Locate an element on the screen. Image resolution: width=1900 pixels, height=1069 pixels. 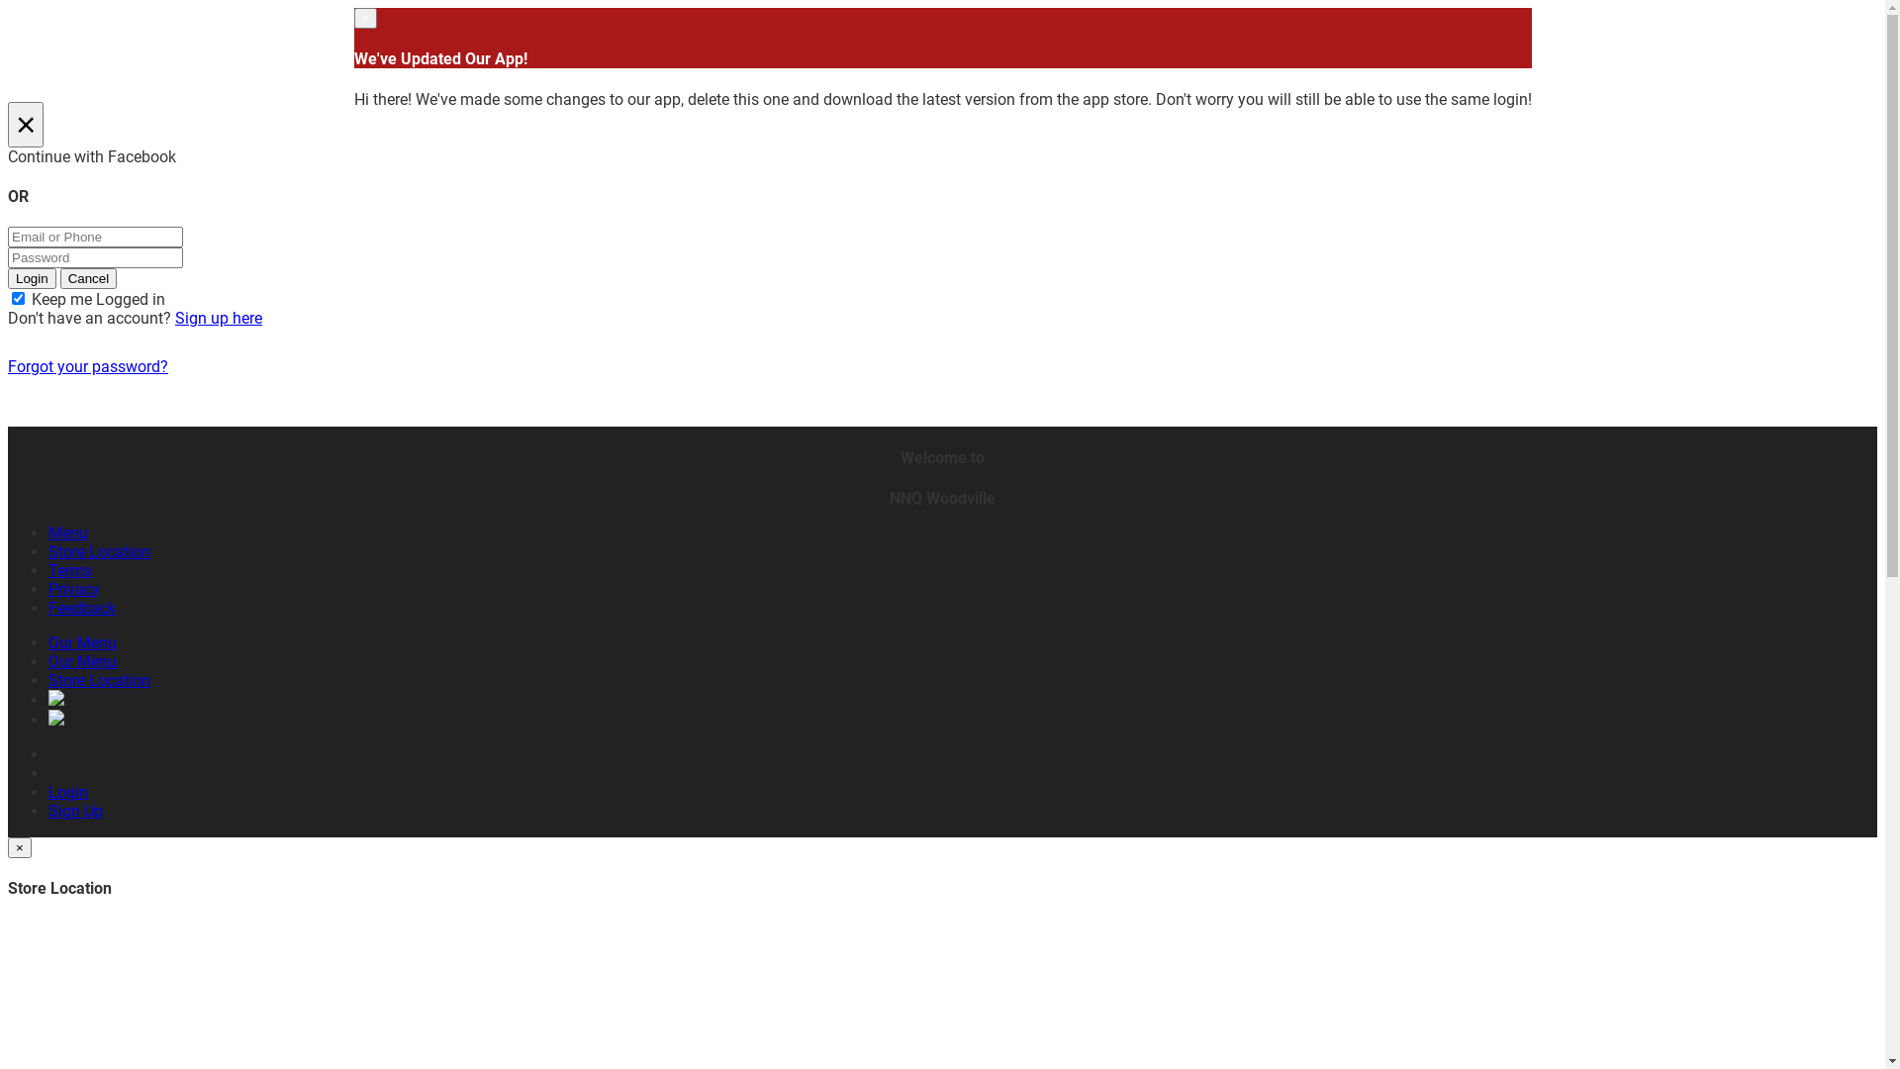
Our Menu is located at coordinates (83, 661).